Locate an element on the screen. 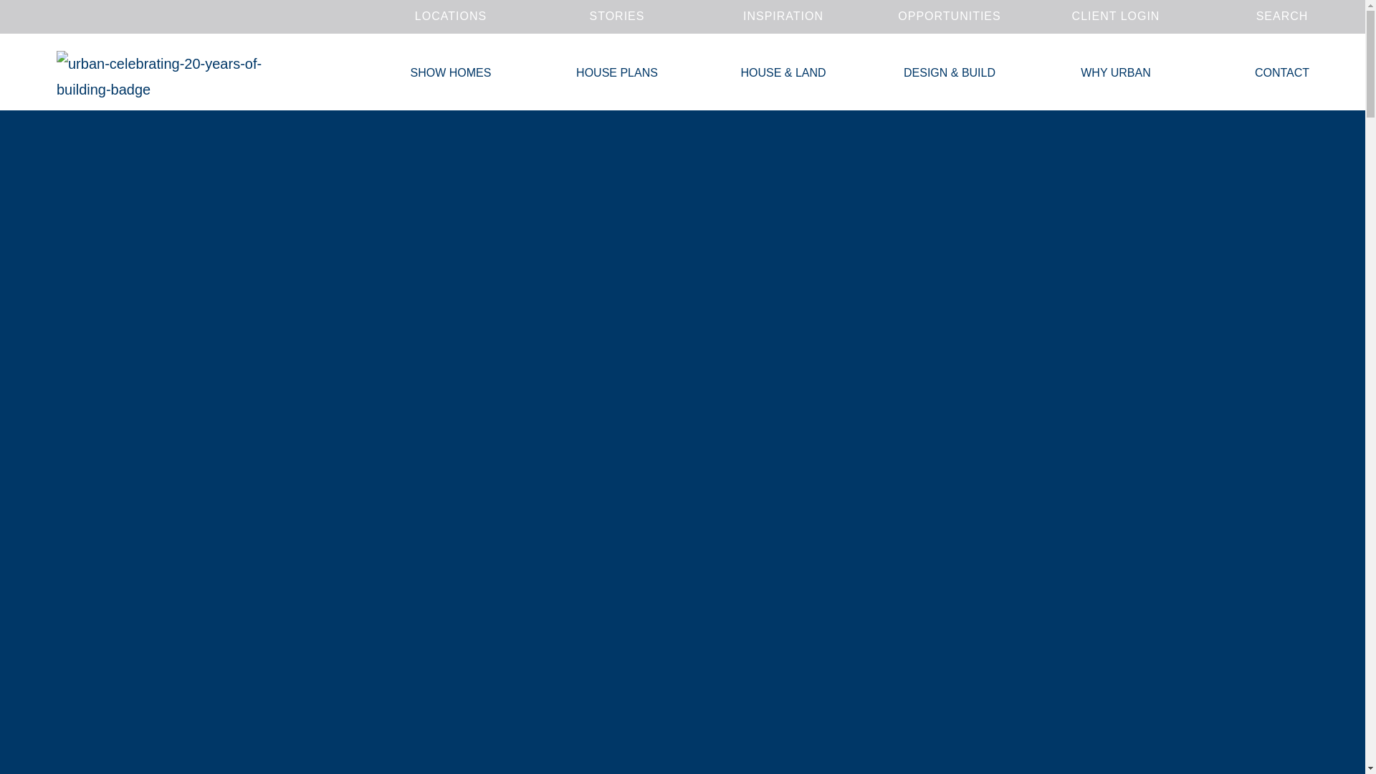 The height and width of the screenshot is (774, 1376). OPPORTUNITIES is located at coordinates (949, 16).